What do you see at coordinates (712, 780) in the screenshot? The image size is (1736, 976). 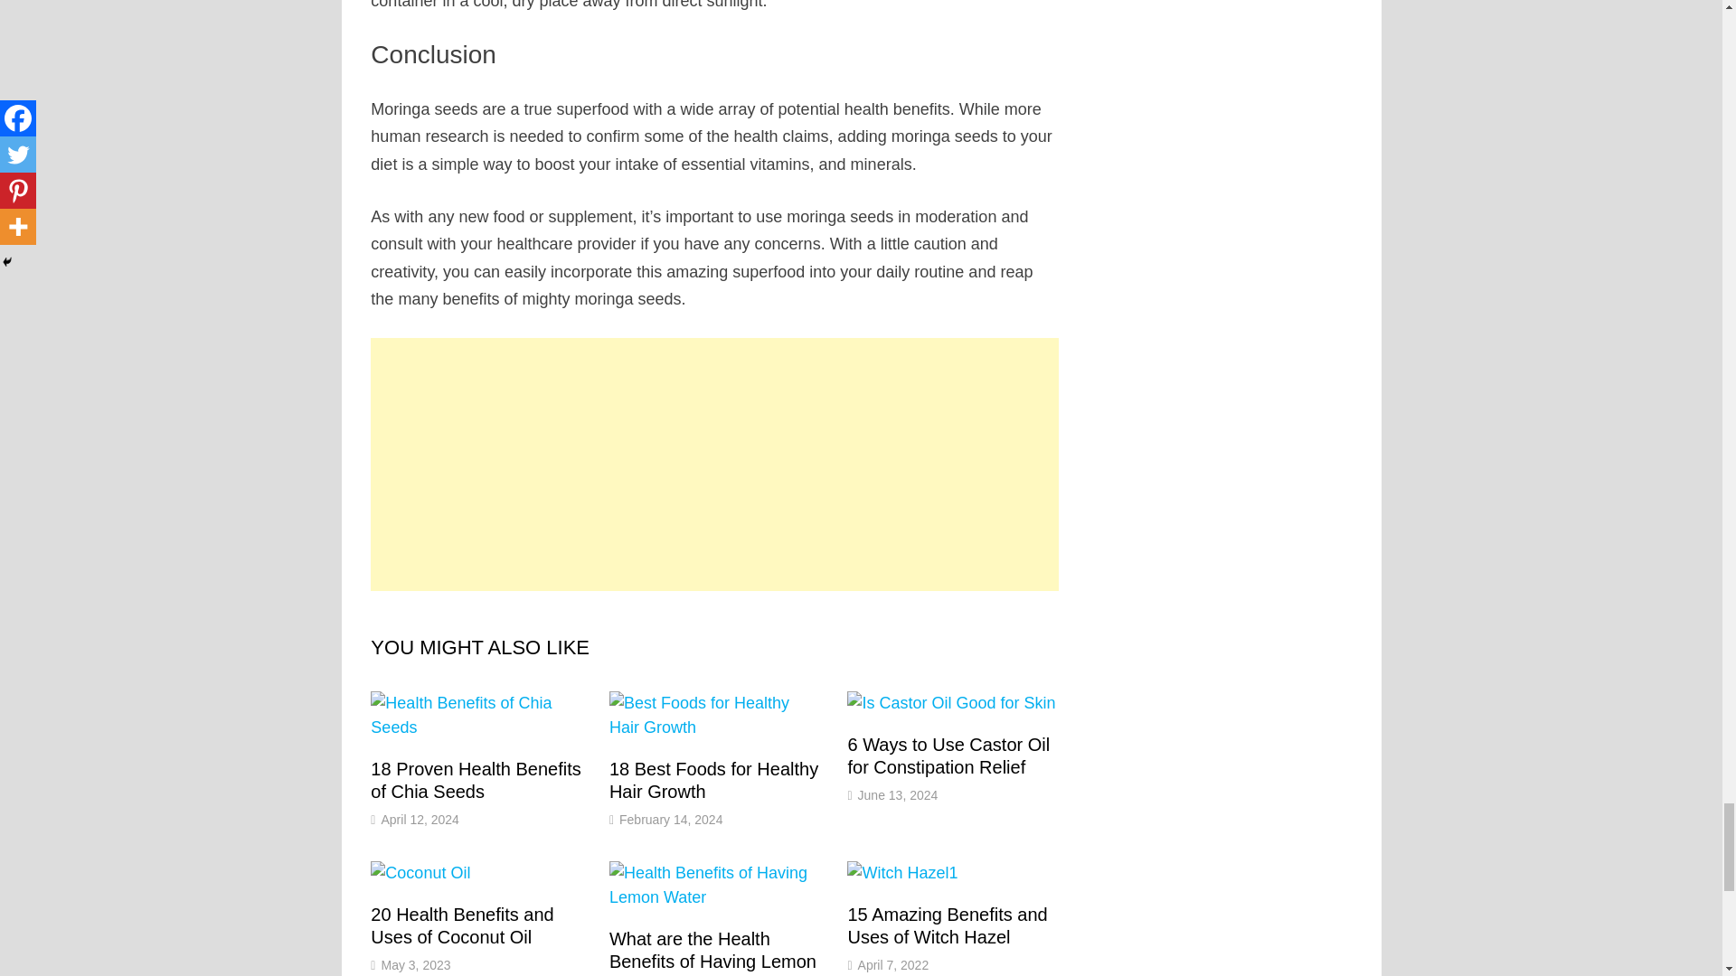 I see `18 Best Foods for Healthy Hair Growth` at bounding box center [712, 780].